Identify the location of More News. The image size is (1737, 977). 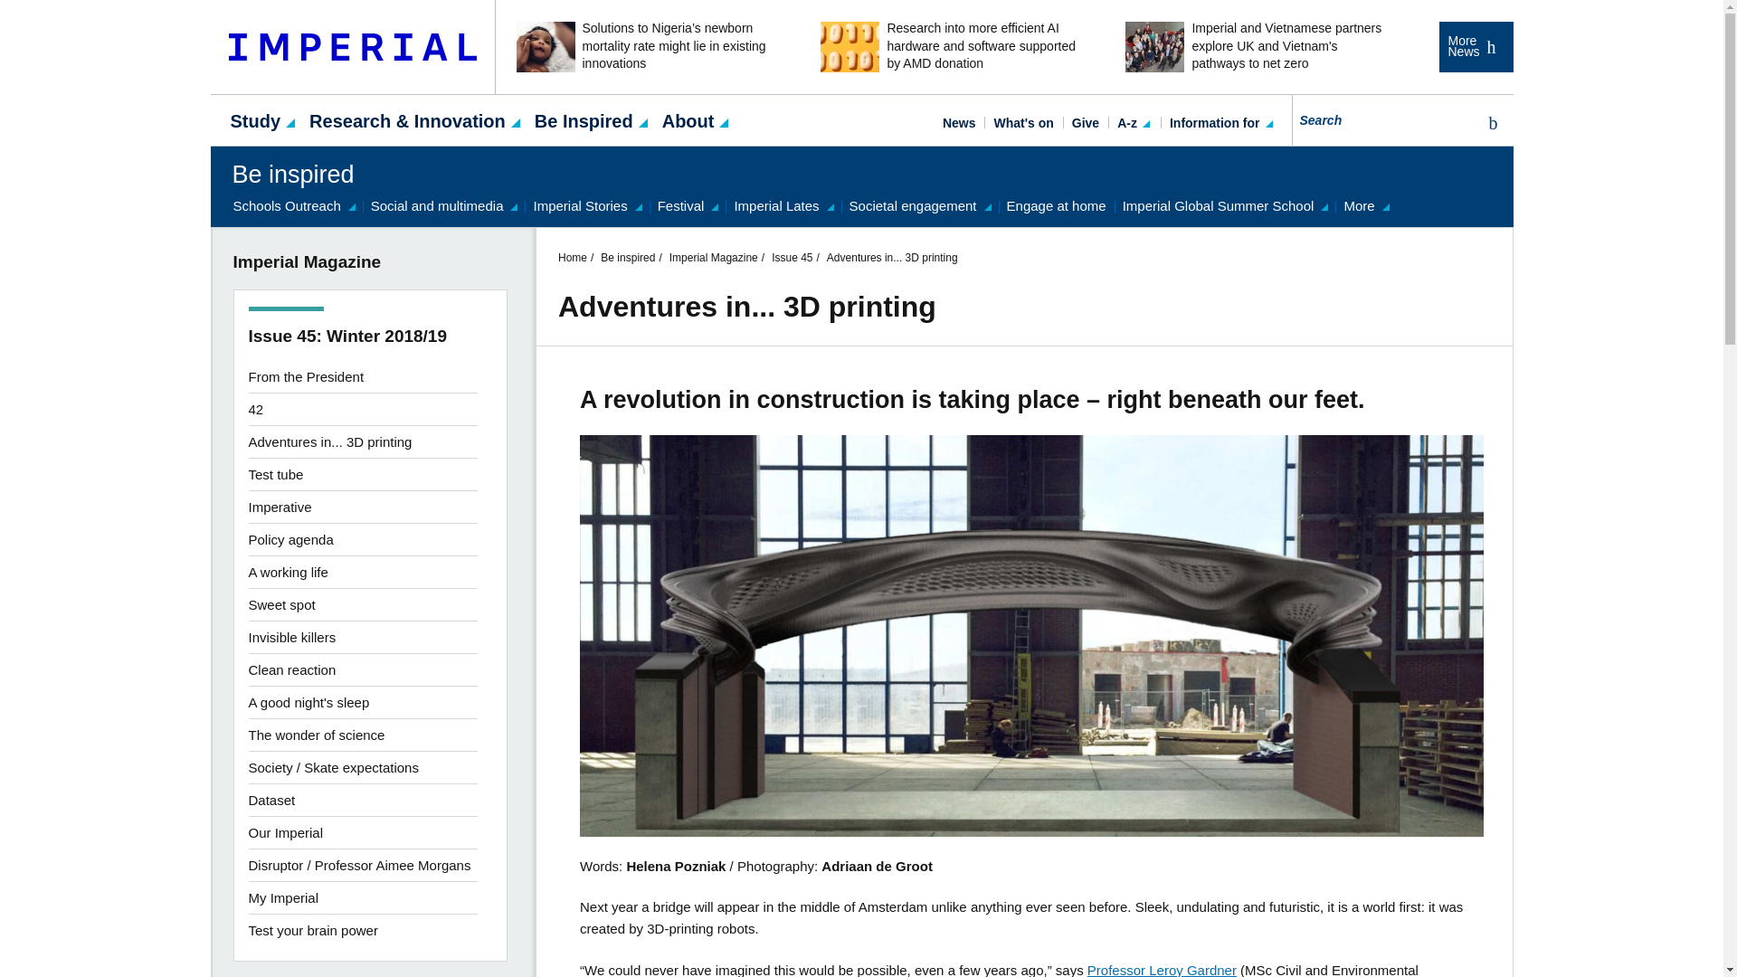
(1475, 46).